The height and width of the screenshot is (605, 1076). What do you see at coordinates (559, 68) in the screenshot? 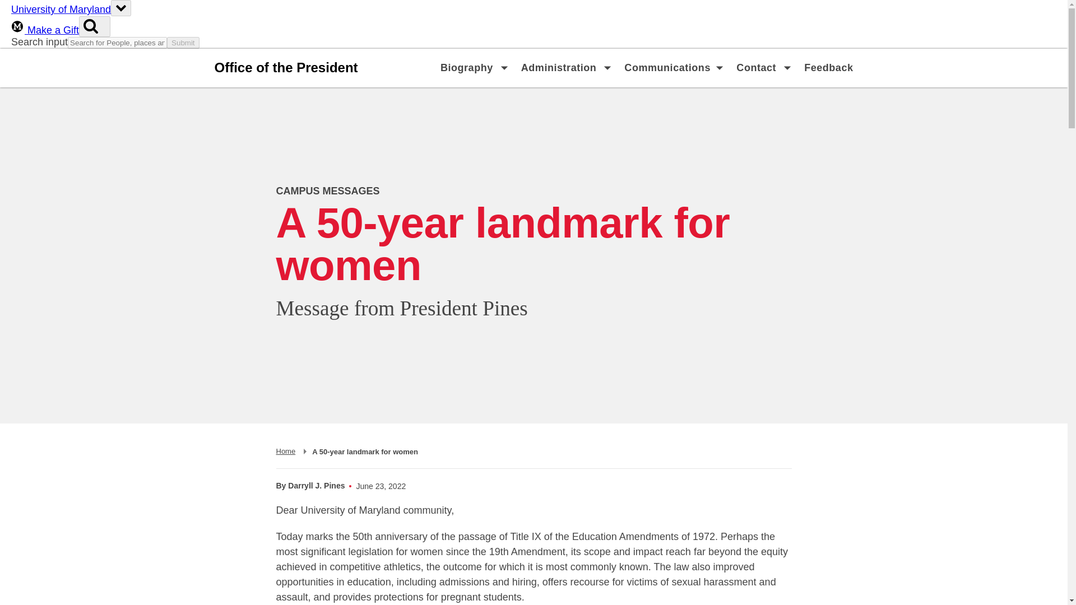
I see `Administration` at bounding box center [559, 68].